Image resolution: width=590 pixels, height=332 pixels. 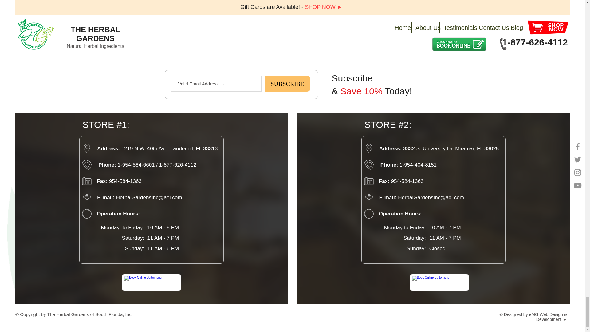 What do you see at coordinates (178, 165) in the screenshot?
I see `1-877-626-4112` at bounding box center [178, 165].